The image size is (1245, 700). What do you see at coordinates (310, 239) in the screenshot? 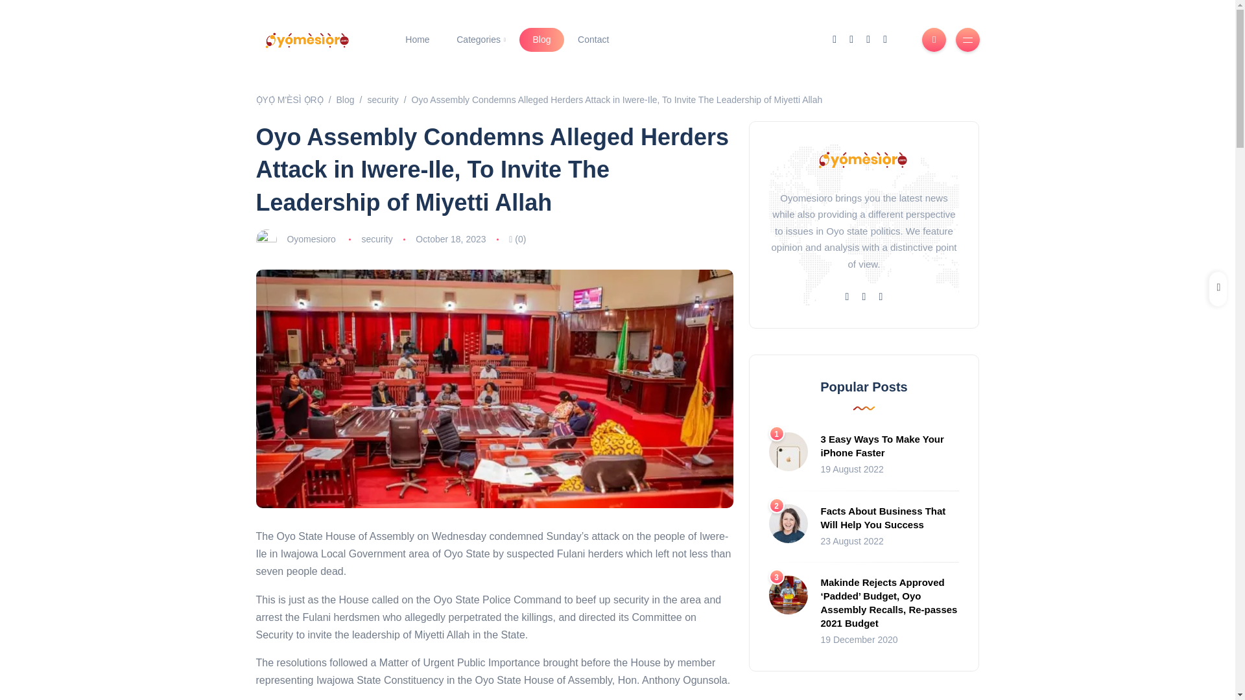
I see `Posts by Oyomesioro` at bounding box center [310, 239].